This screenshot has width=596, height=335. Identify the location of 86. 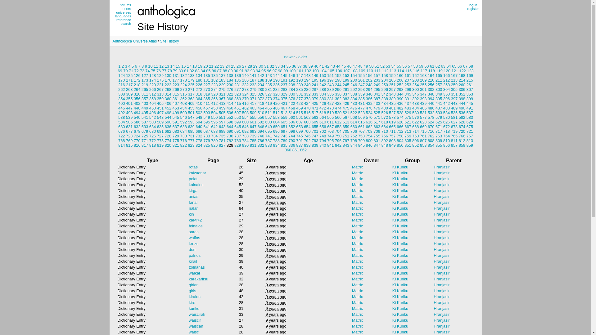
(214, 71).